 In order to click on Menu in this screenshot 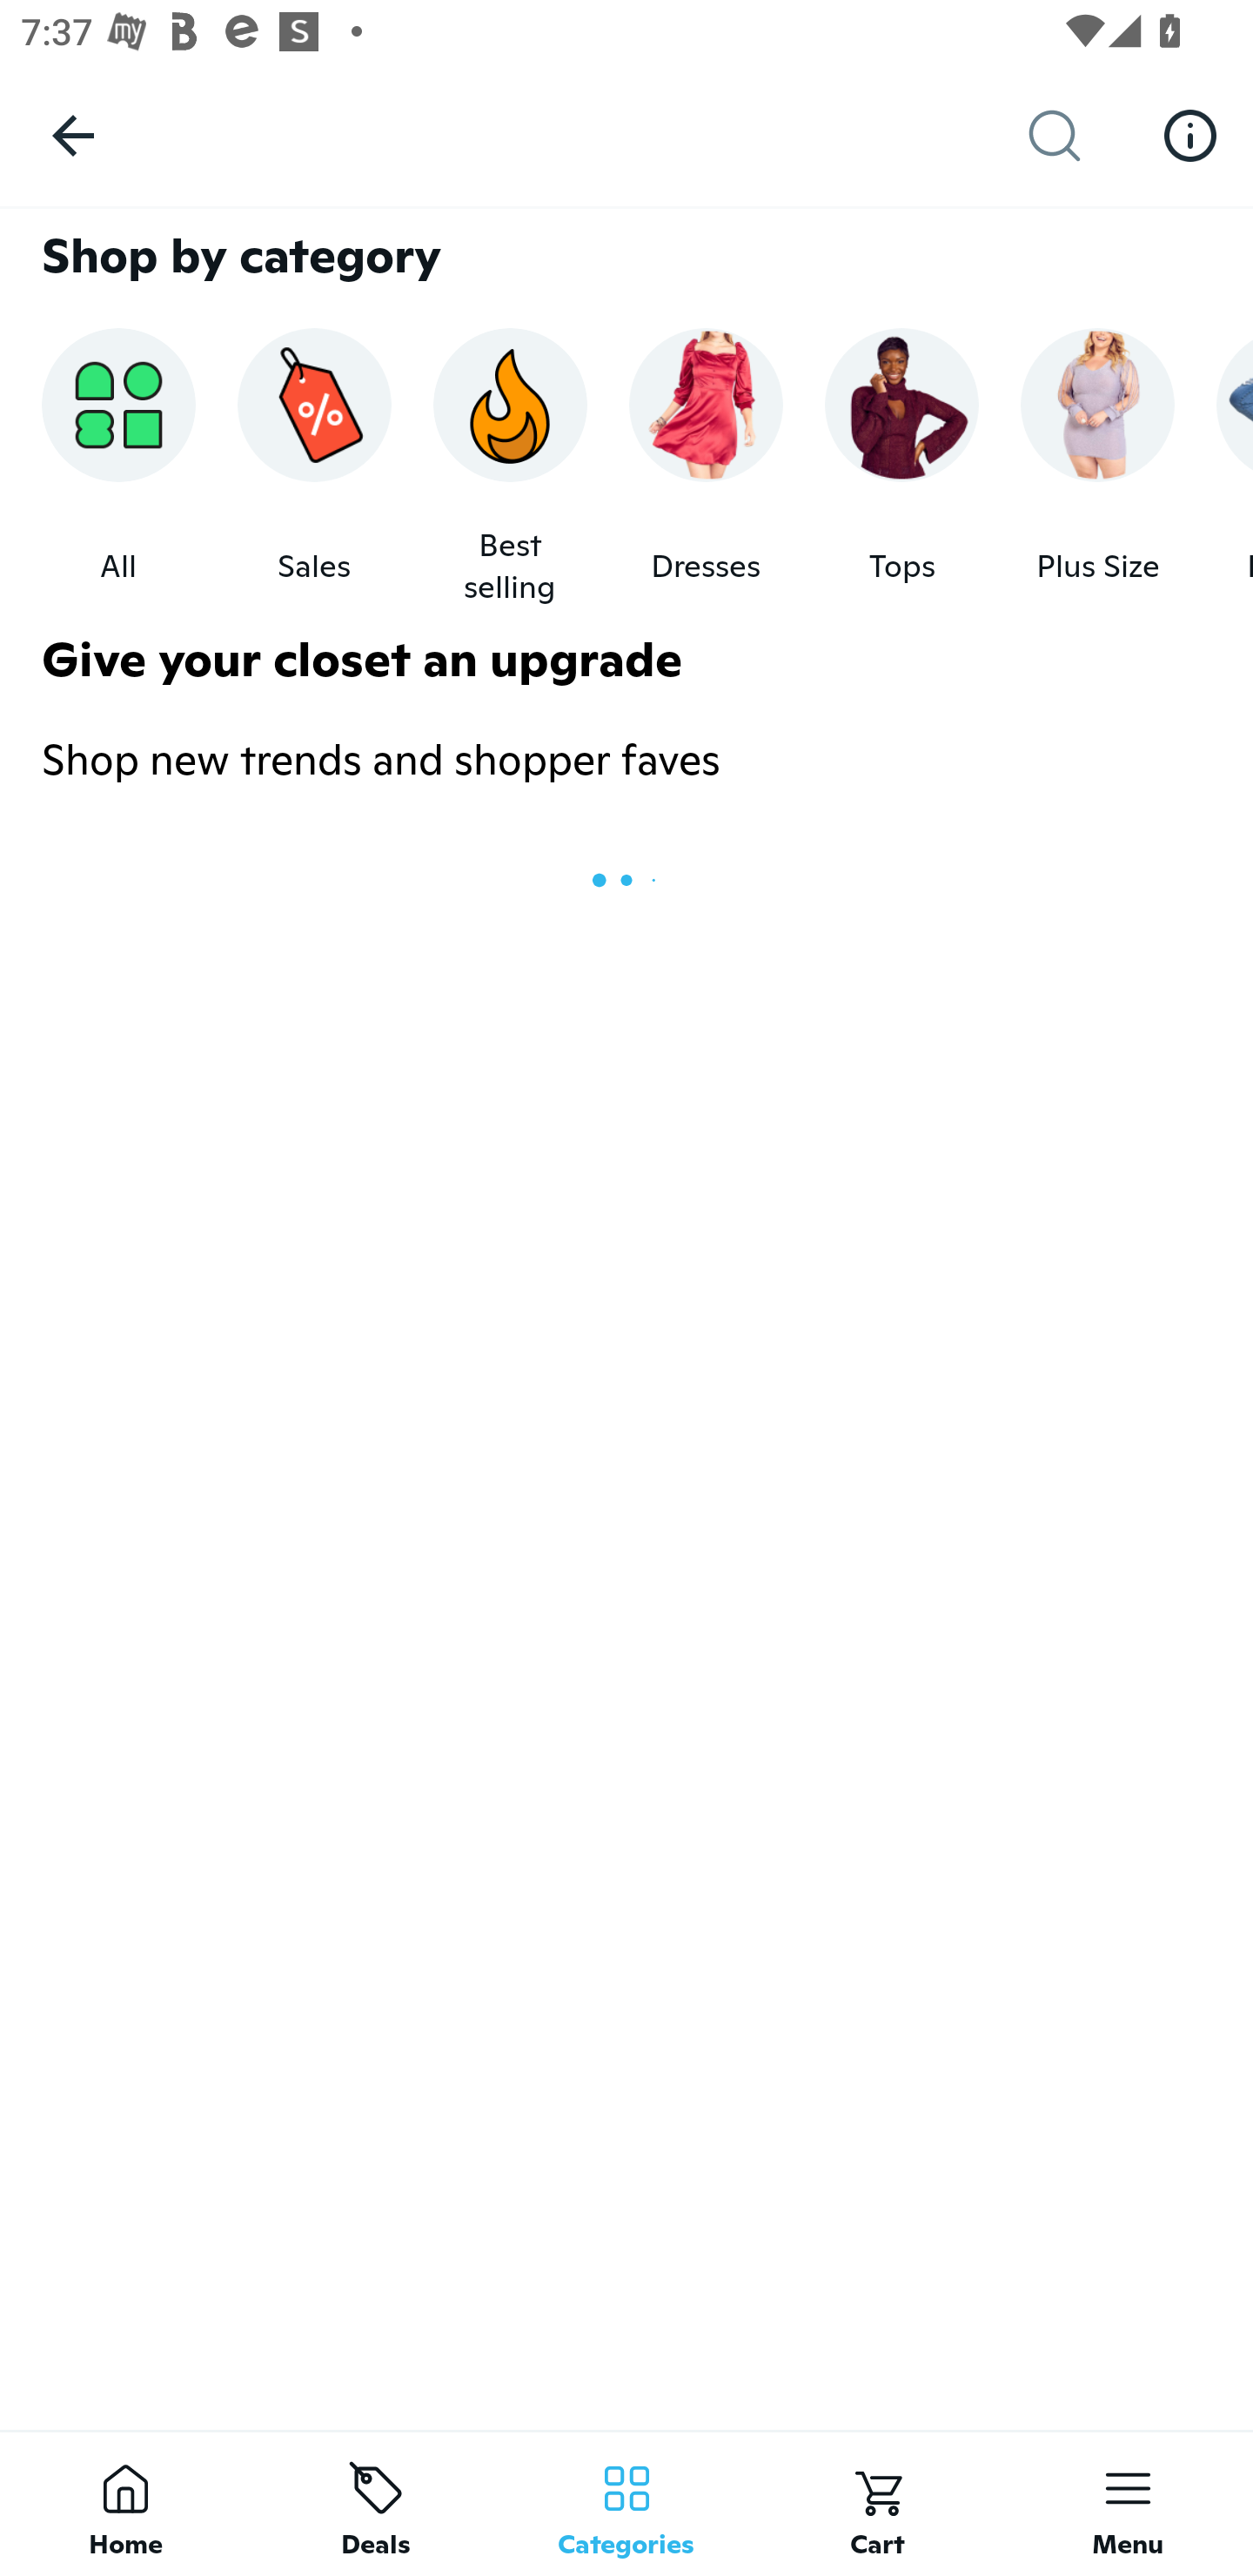, I will do `click(1128, 2503)`.